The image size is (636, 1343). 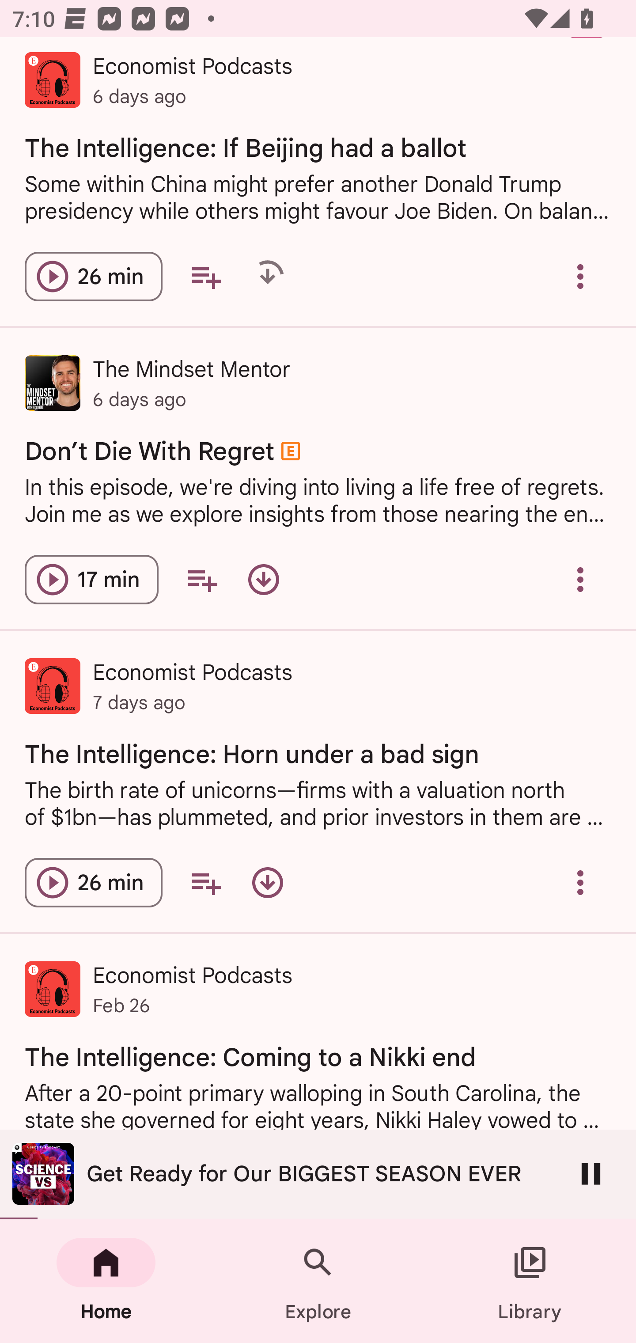 I want to click on Overflow menu, so click(x=580, y=883).